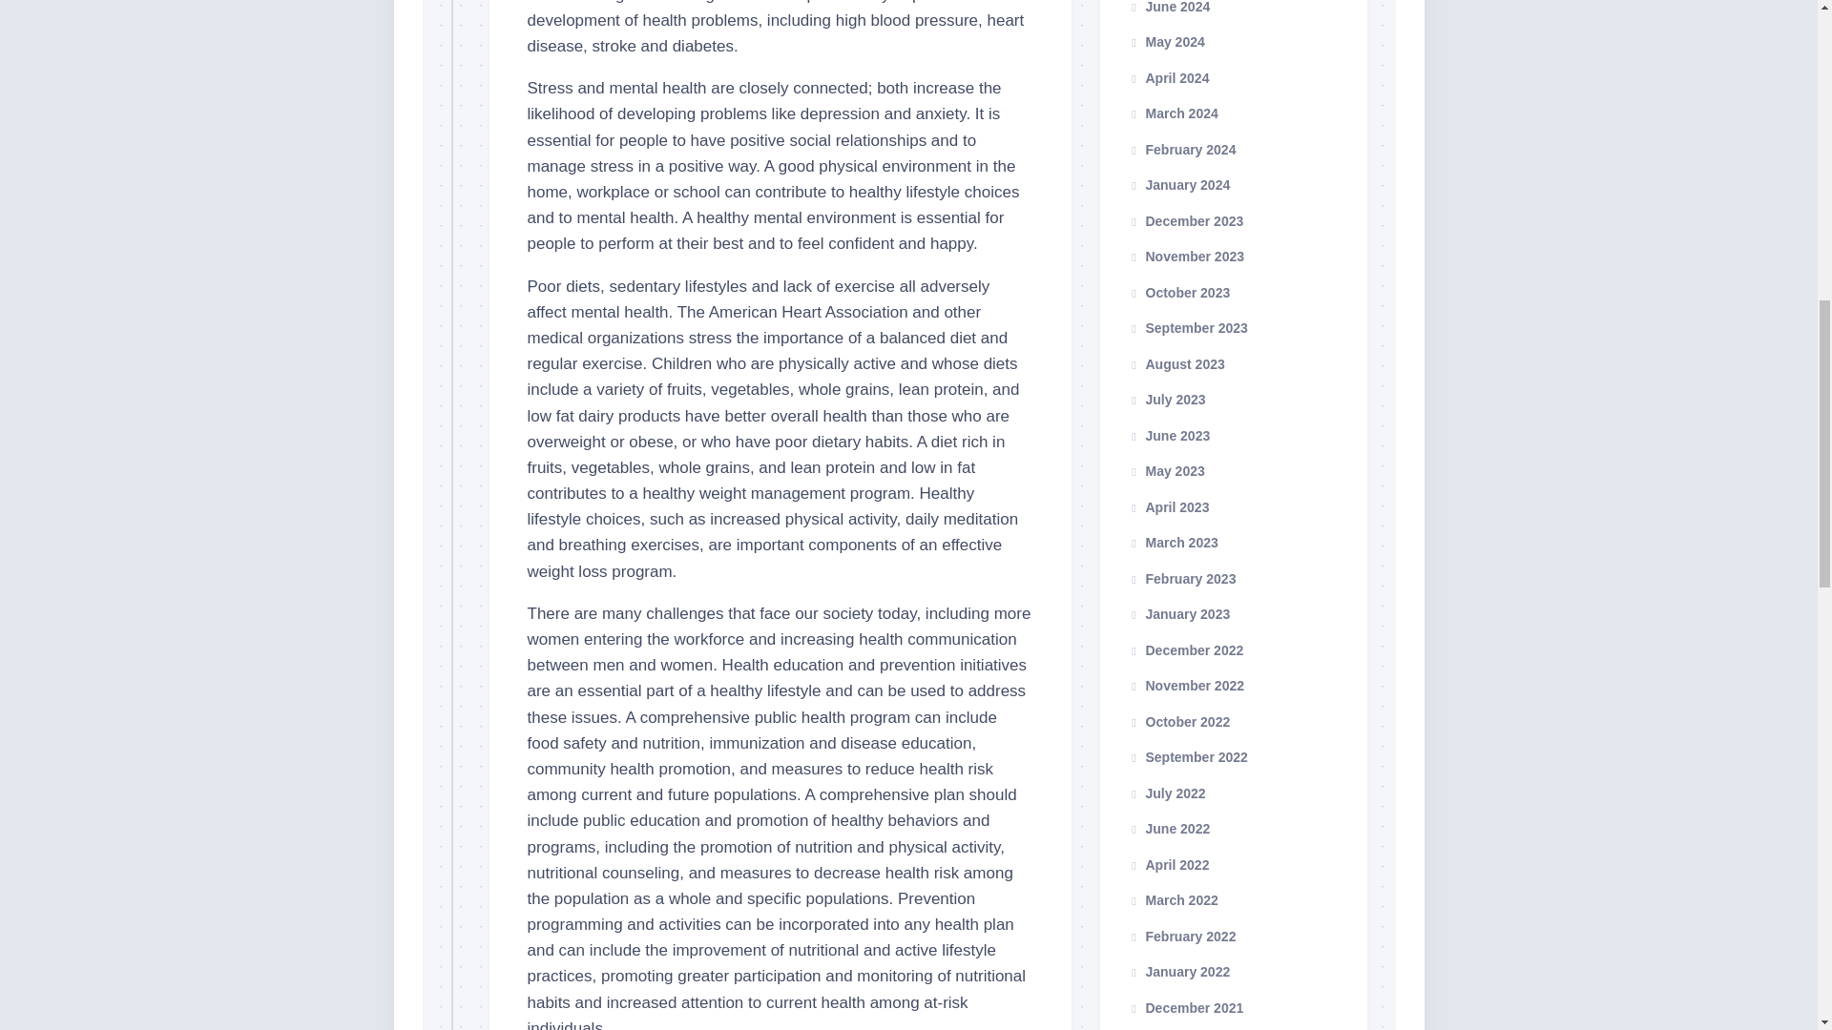 This screenshot has width=1832, height=1030. I want to click on June 2023, so click(1168, 435).